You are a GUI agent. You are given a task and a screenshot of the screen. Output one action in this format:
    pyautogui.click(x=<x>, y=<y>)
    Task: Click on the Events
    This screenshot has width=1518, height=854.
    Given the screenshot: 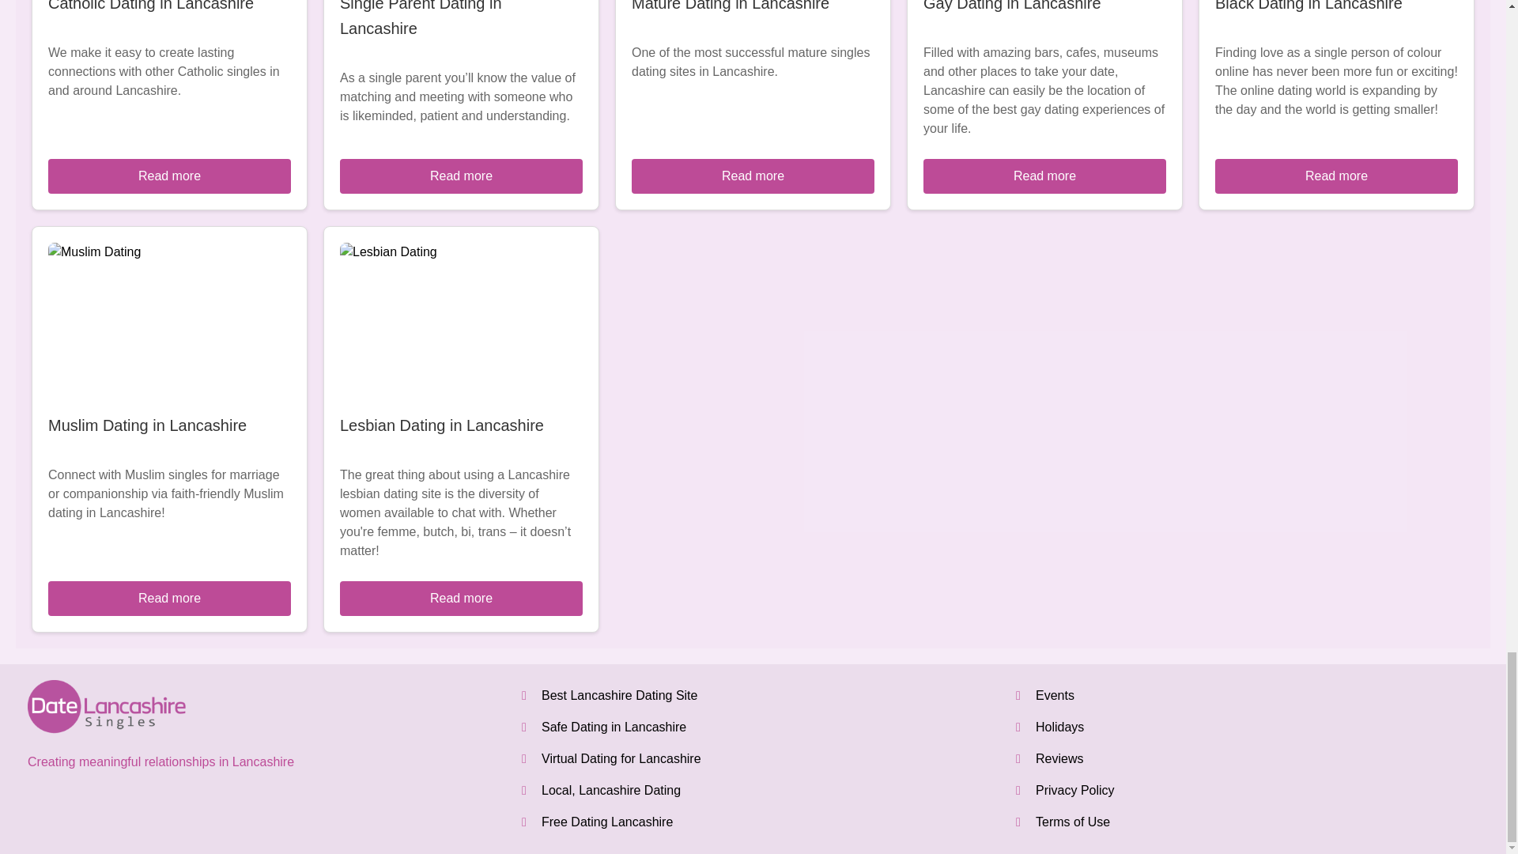 What is the action you would take?
    pyautogui.click(x=1055, y=694)
    